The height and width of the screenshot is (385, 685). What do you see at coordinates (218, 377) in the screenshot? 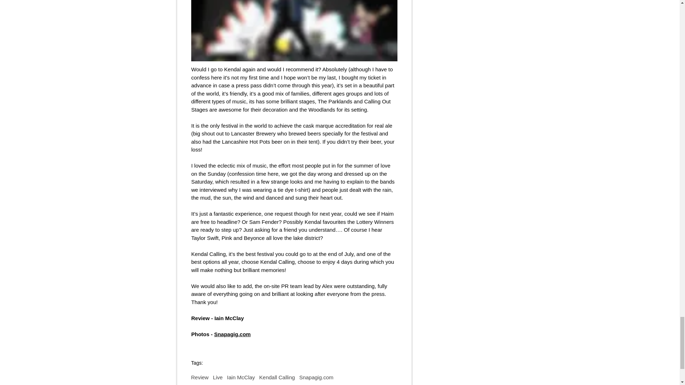
I see `Live` at bounding box center [218, 377].